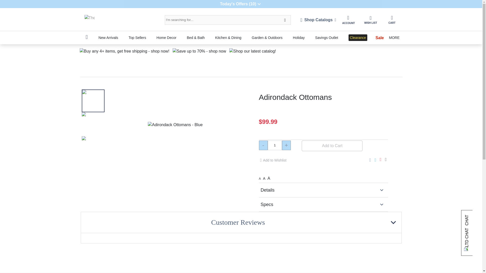 This screenshot has width=486, height=273. I want to click on 1, so click(275, 145).